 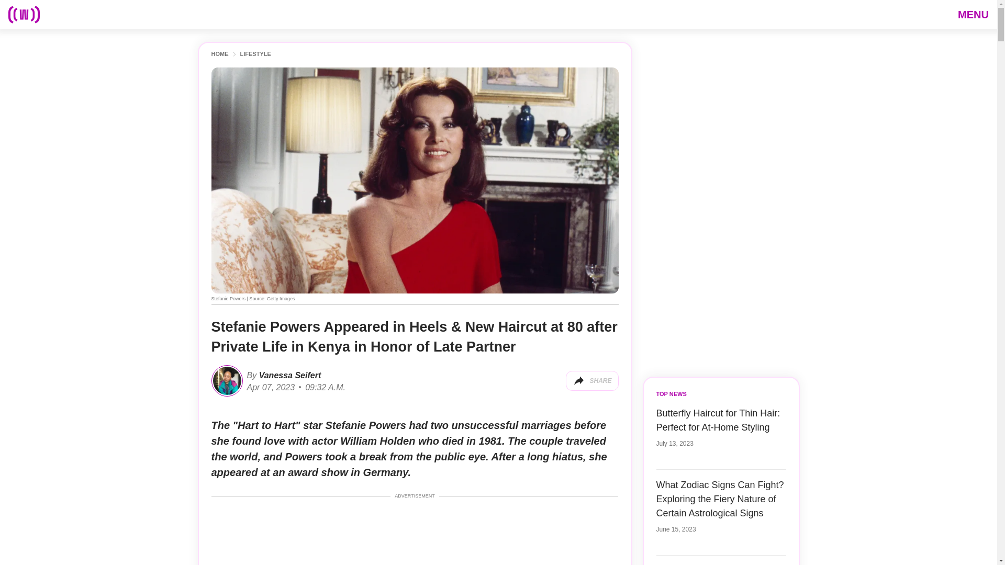 I want to click on LIFESTYLE, so click(x=255, y=54).